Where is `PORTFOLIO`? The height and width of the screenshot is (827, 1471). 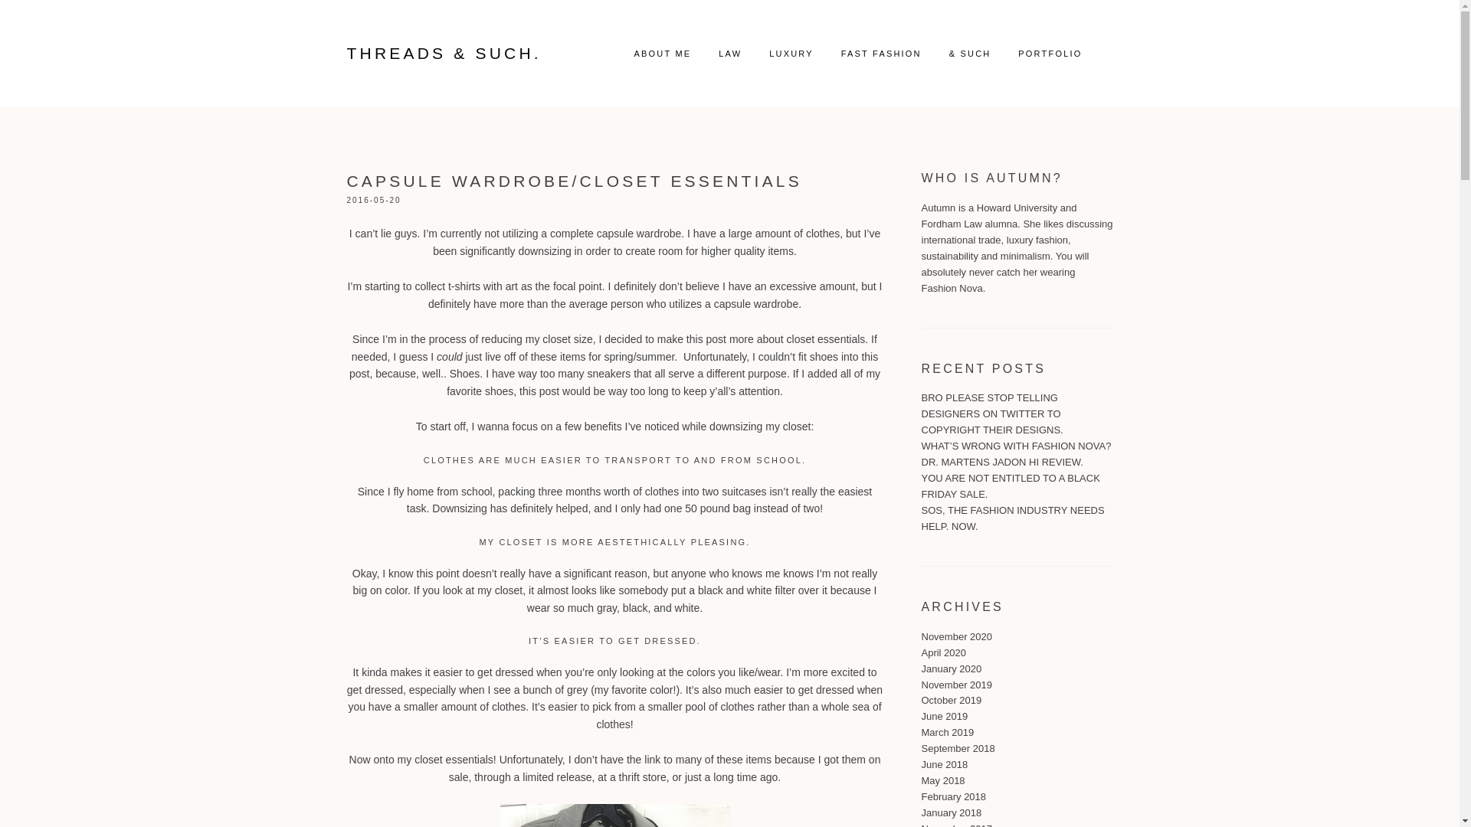 PORTFOLIO is located at coordinates (1050, 54).